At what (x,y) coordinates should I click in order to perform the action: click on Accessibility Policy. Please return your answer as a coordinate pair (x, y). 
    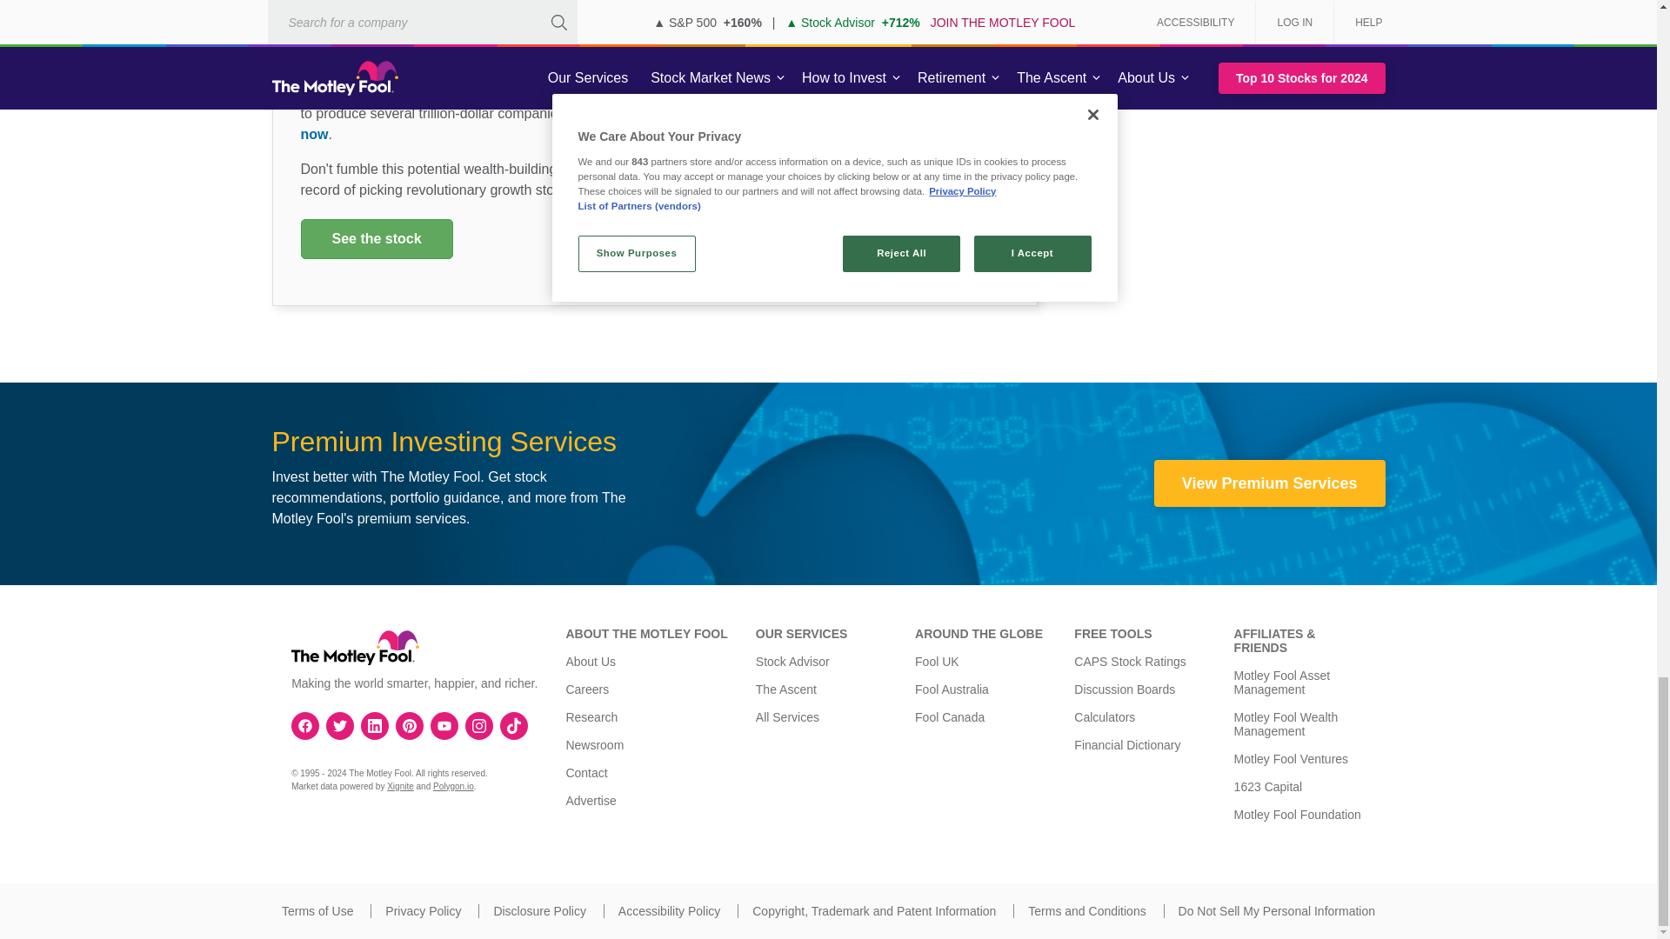
    Looking at the image, I should click on (668, 911).